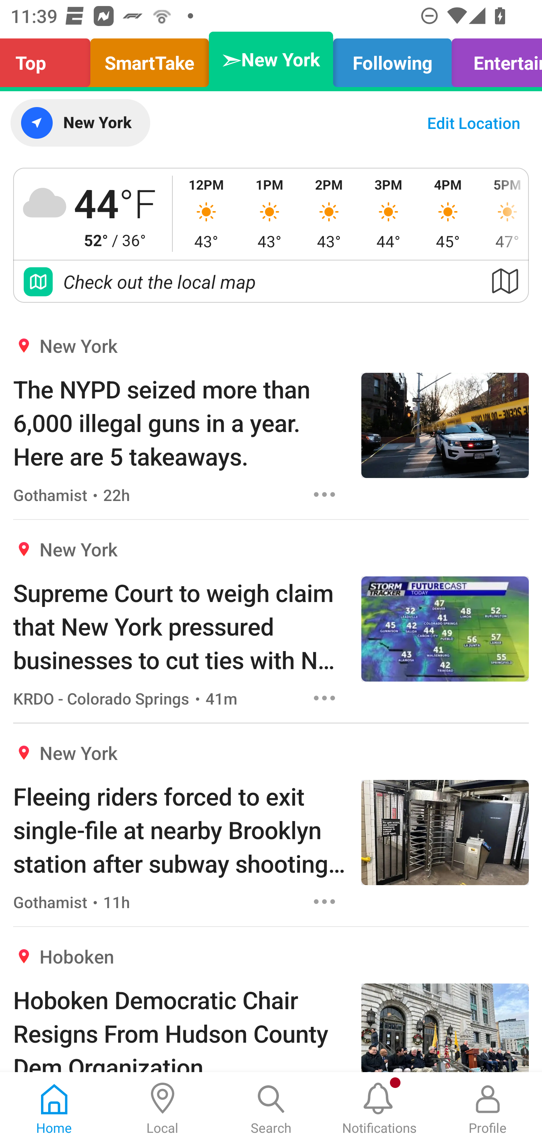 This screenshot has width=542, height=1146. I want to click on Following, so click(392, 60).